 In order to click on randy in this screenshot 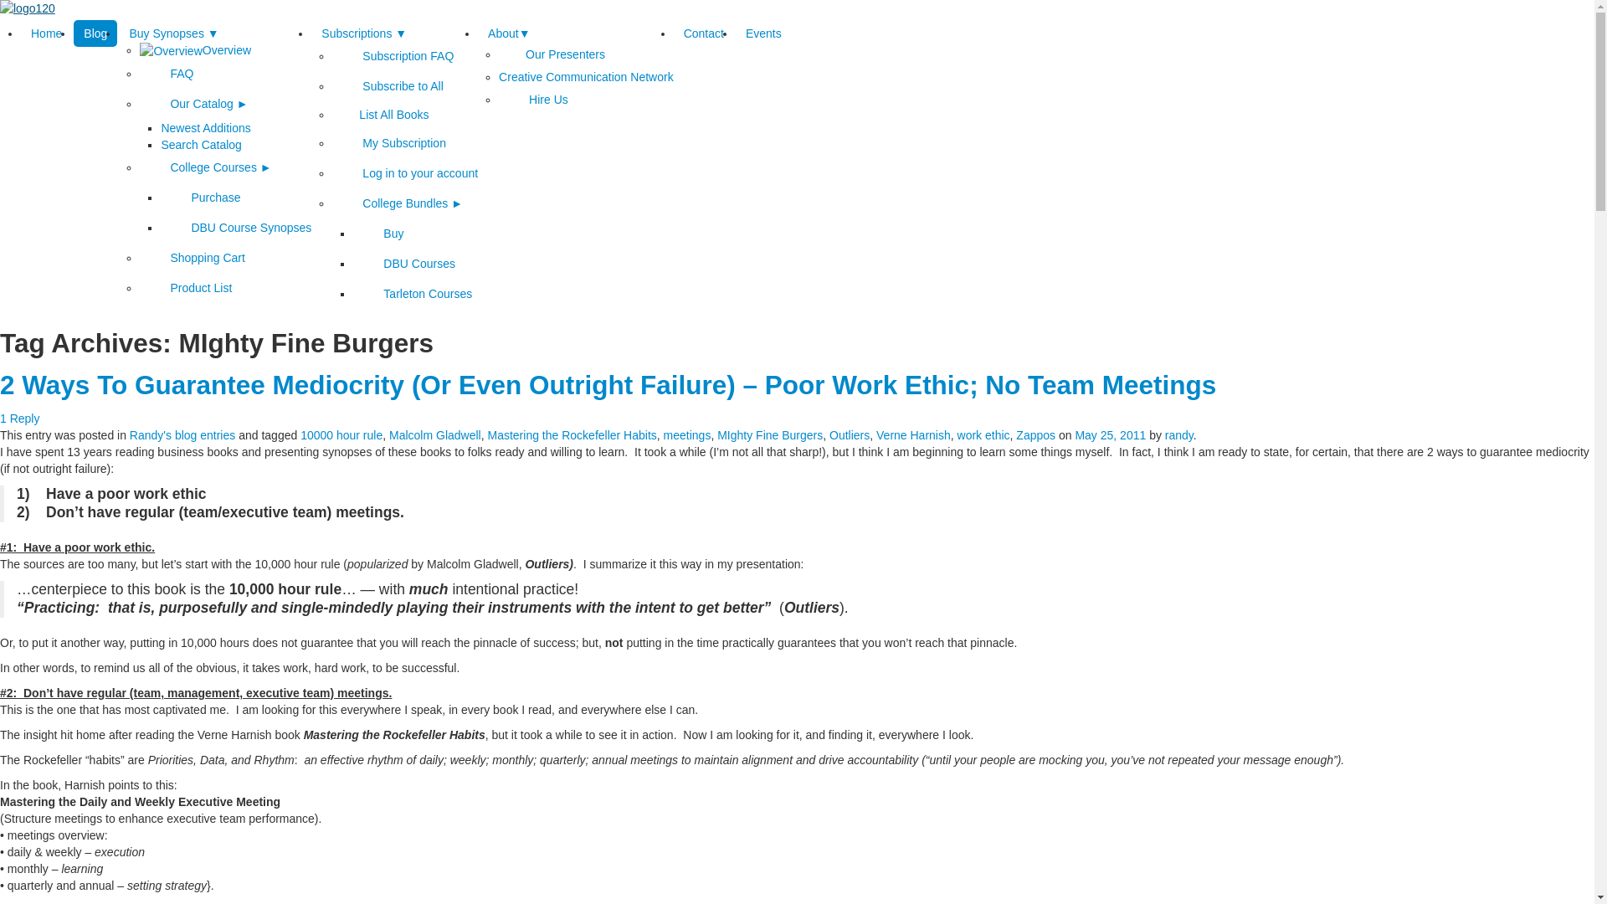, I will do `click(1179, 435)`.